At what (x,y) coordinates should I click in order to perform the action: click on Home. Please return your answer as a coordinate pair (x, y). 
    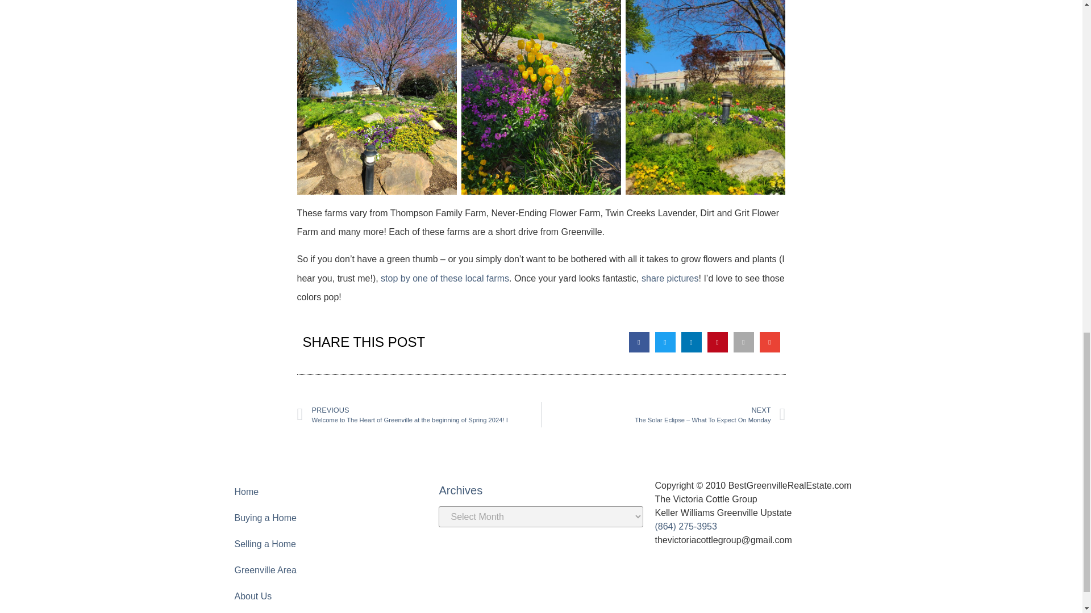
    Looking at the image, I should click on (325, 492).